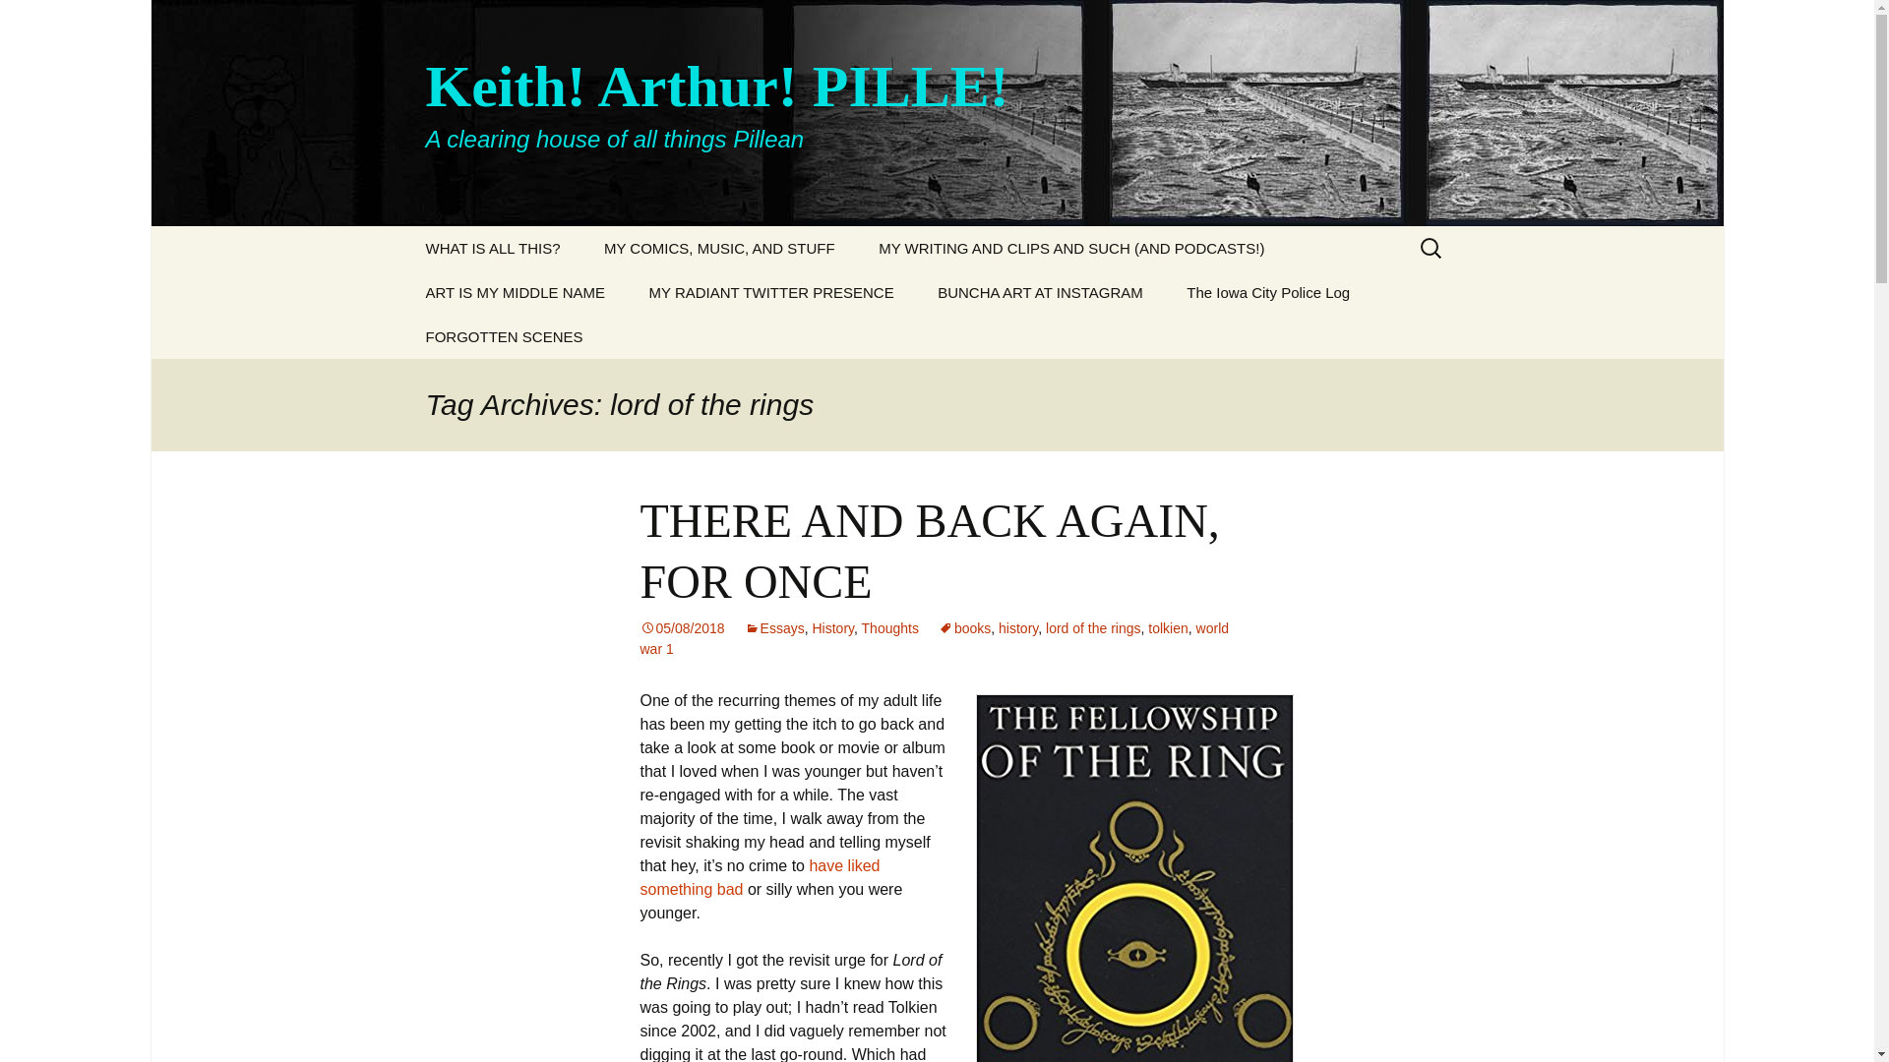 The width and height of the screenshot is (1889, 1062). What do you see at coordinates (771, 292) in the screenshot?
I see `MY RADIANT TWITTER PRESENCE` at bounding box center [771, 292].